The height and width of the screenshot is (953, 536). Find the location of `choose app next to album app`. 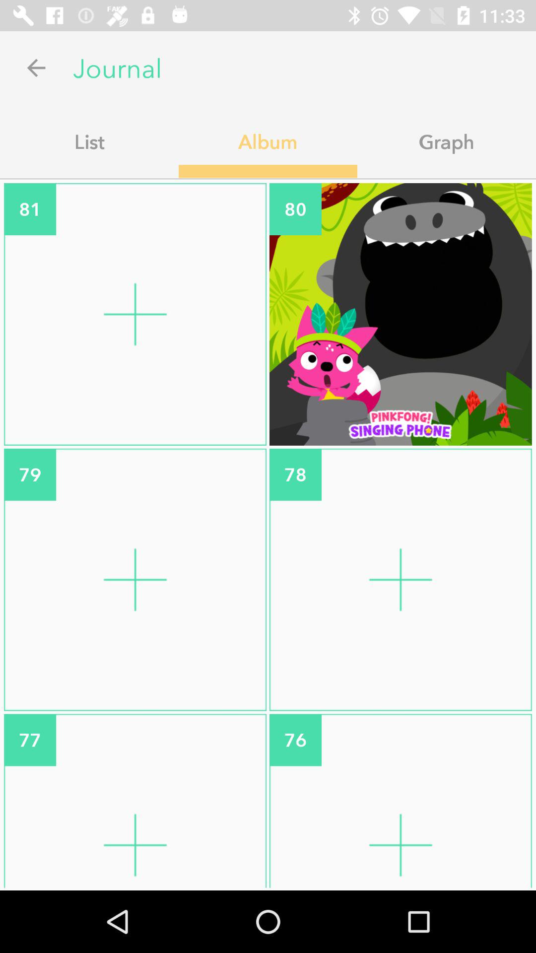

choose app next to album app is located at coordinates (447, 141).